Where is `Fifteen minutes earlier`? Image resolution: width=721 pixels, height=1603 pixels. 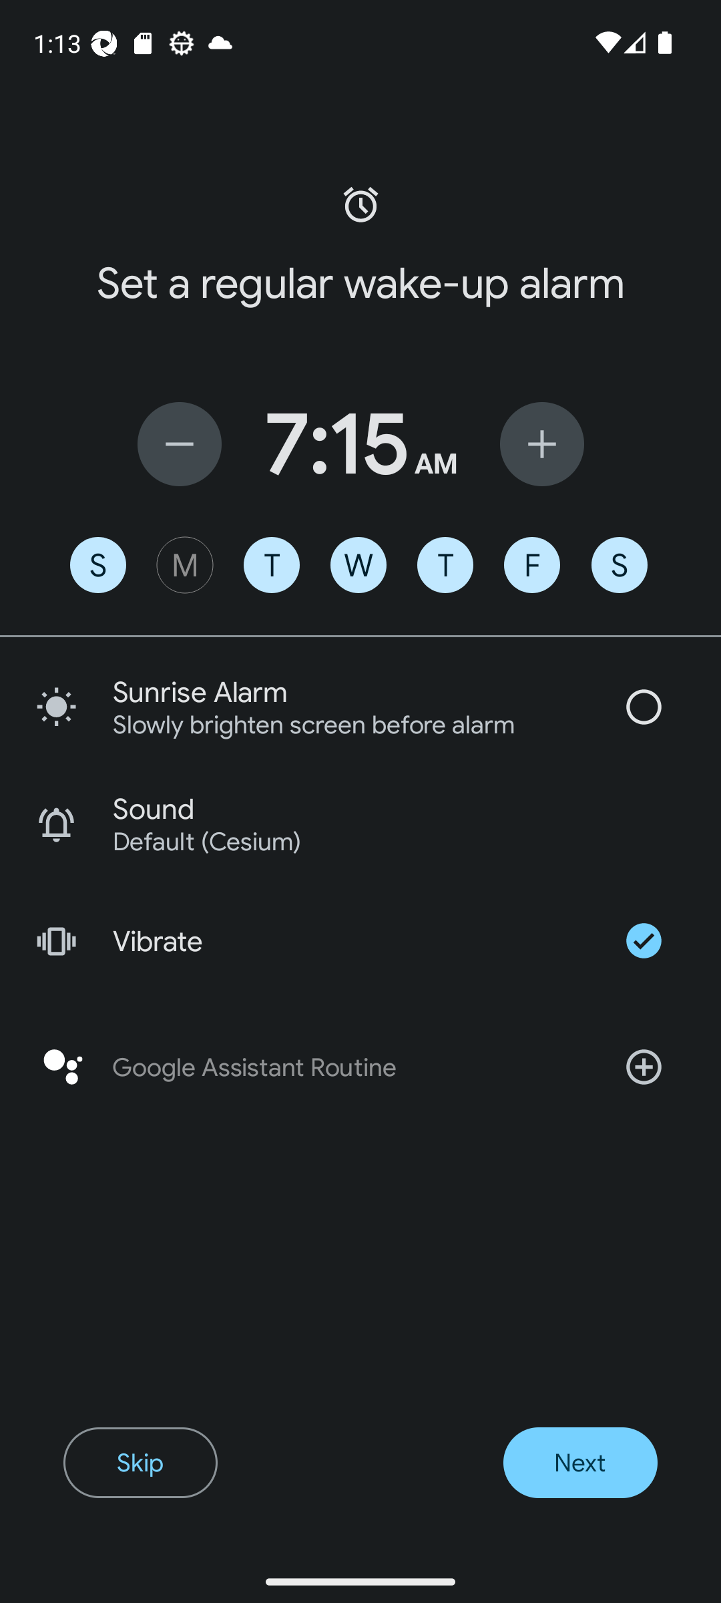
Fifteen minutes earlier is located at coordinates (179, 443).